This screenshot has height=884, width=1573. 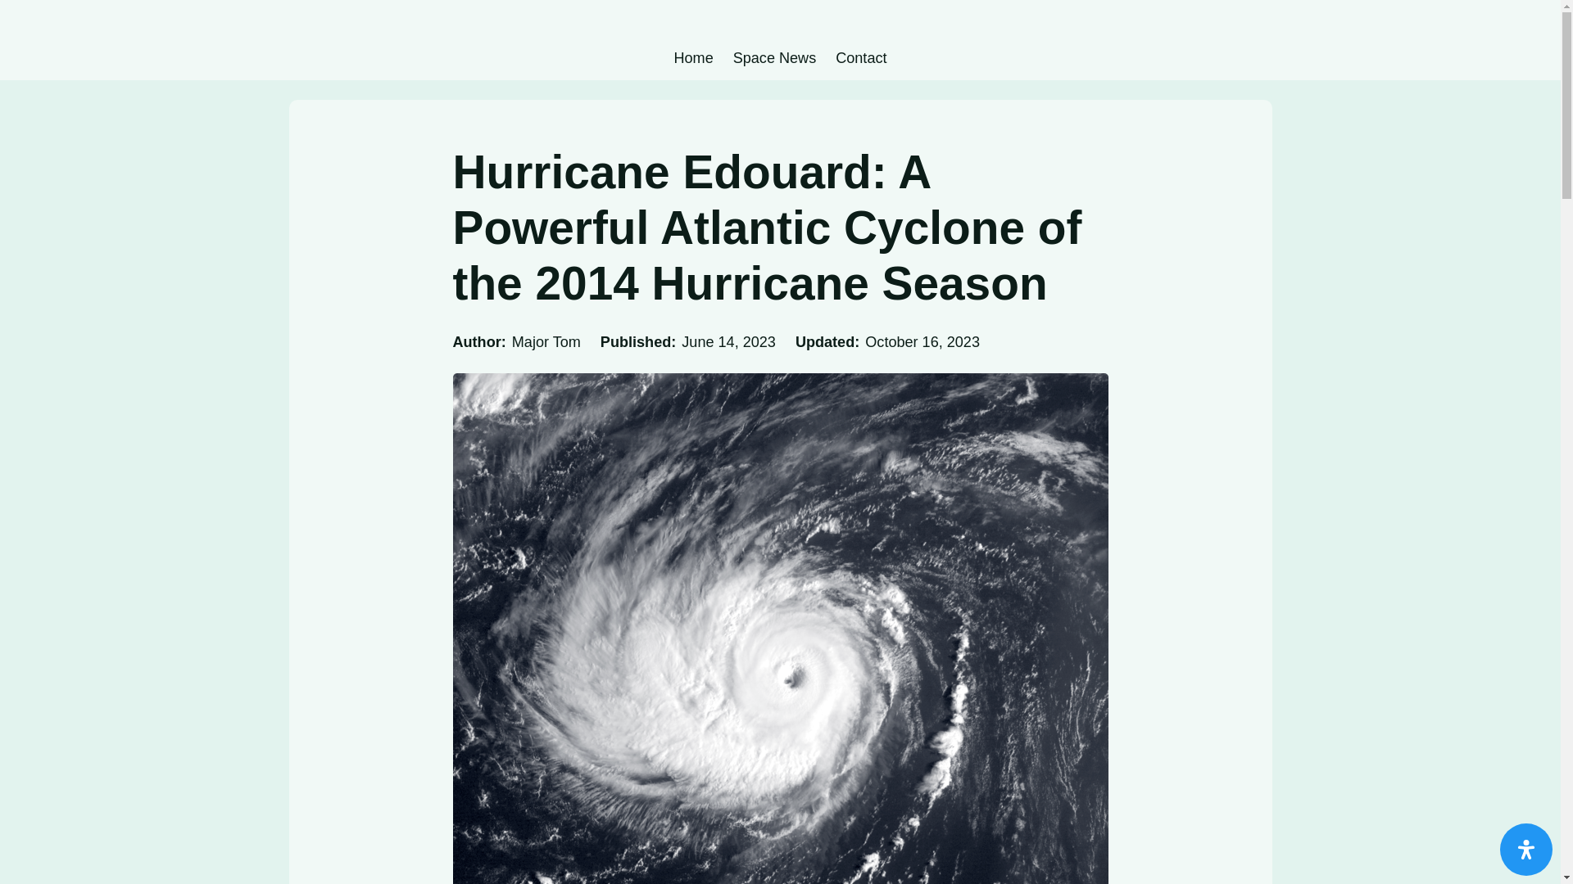 I want to click on Home, so click(x=692, y=58).